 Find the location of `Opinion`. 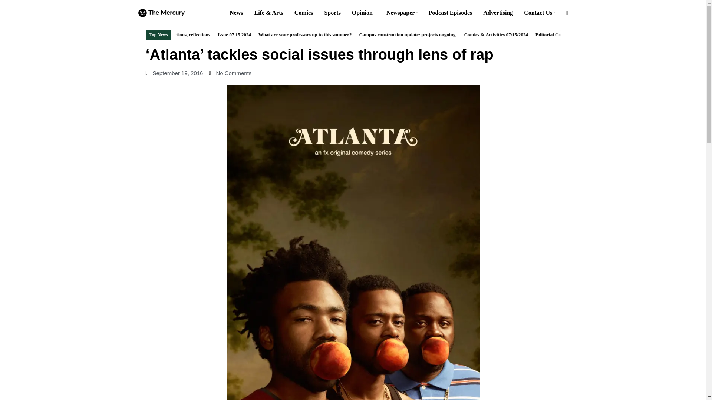

Opinion is located at coordinates (363, 13).